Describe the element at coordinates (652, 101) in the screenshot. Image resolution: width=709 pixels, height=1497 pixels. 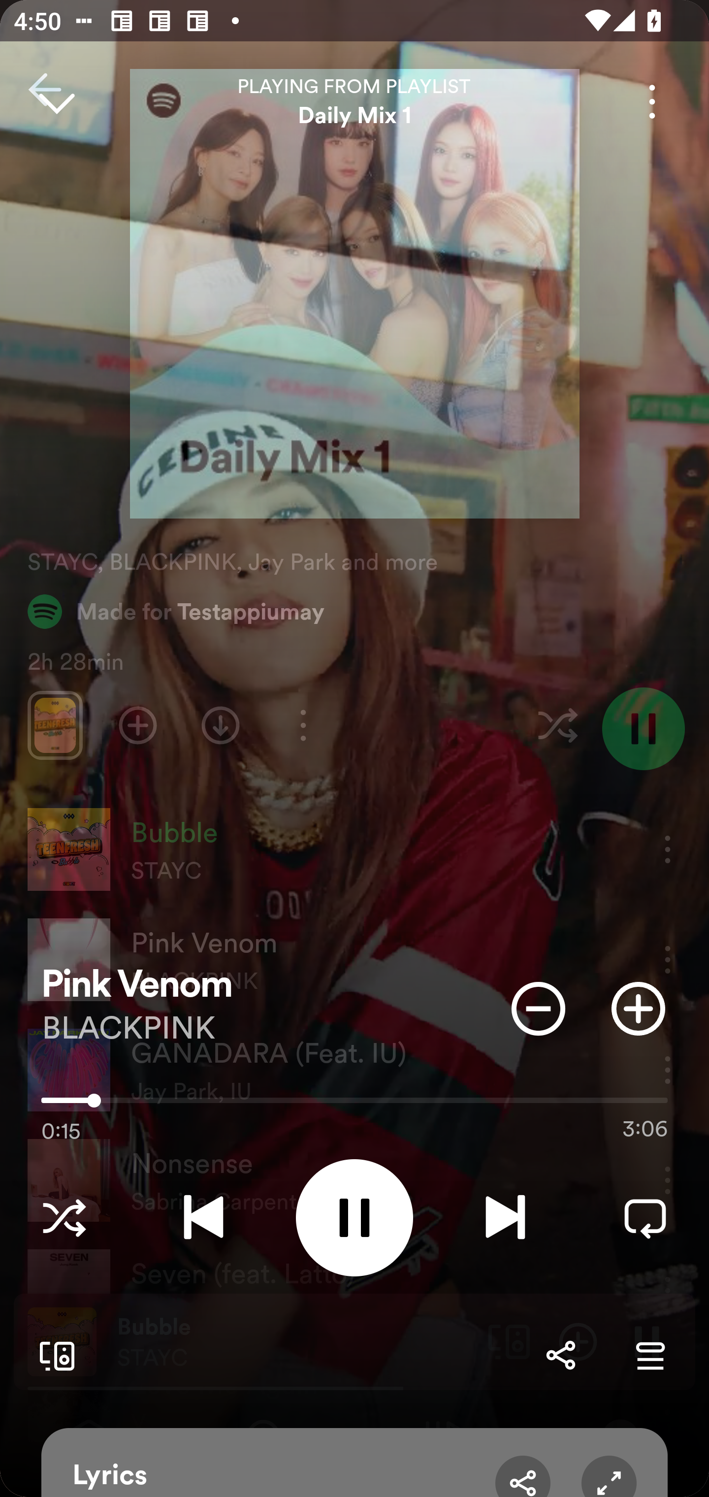
I see `More options for song Pink Venom` at that location.